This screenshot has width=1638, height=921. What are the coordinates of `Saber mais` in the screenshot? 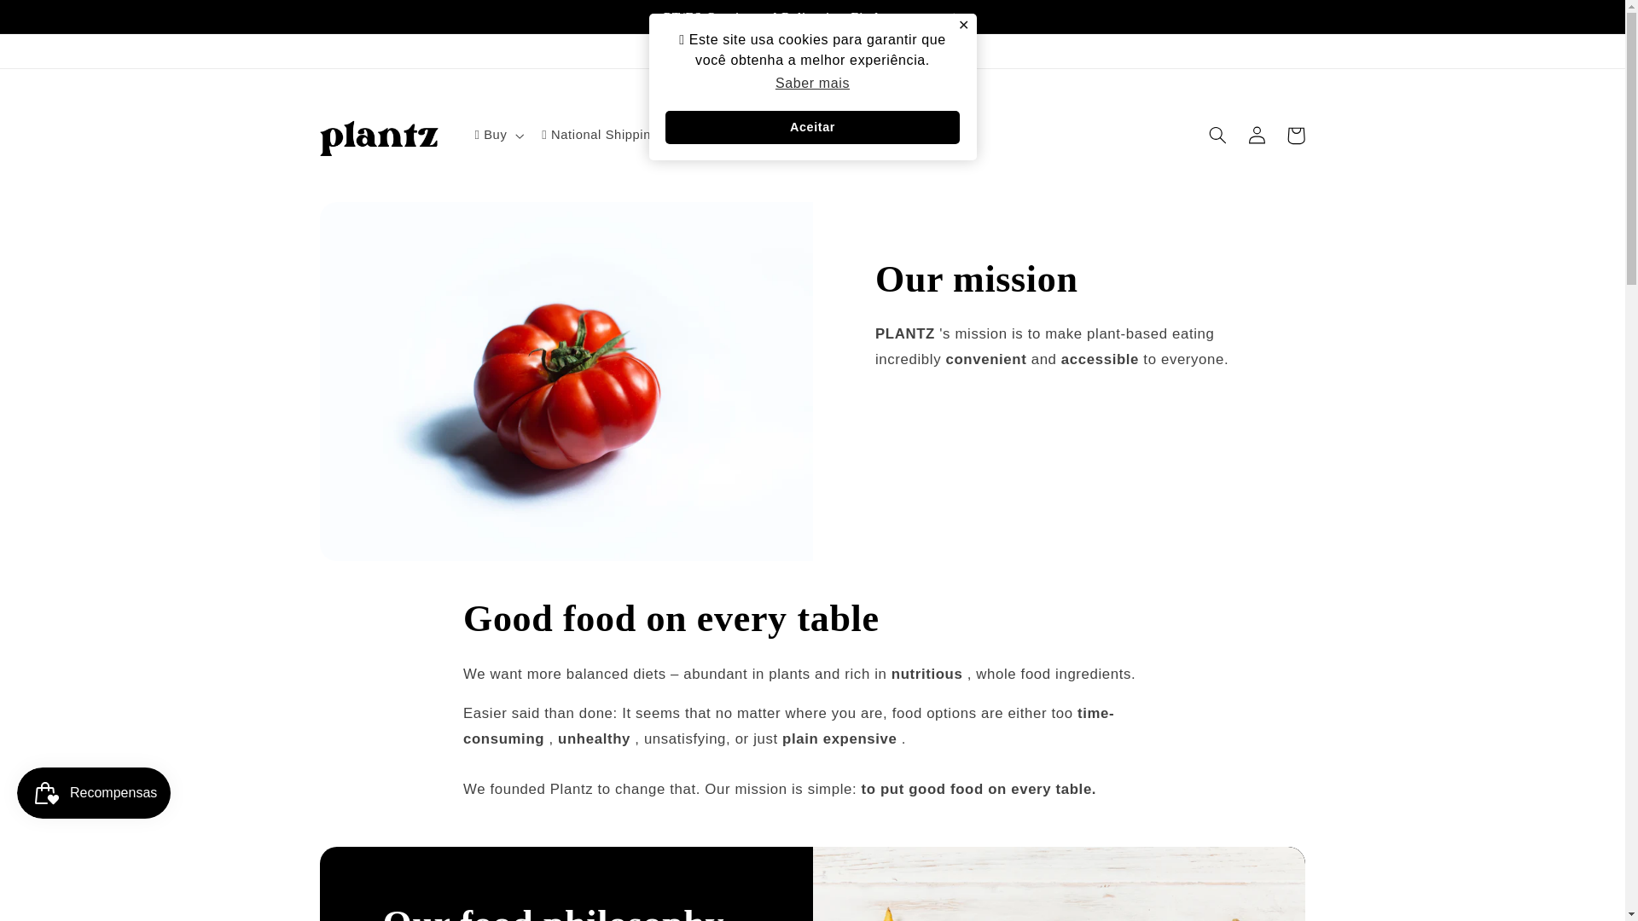 It's located at (813, 84).